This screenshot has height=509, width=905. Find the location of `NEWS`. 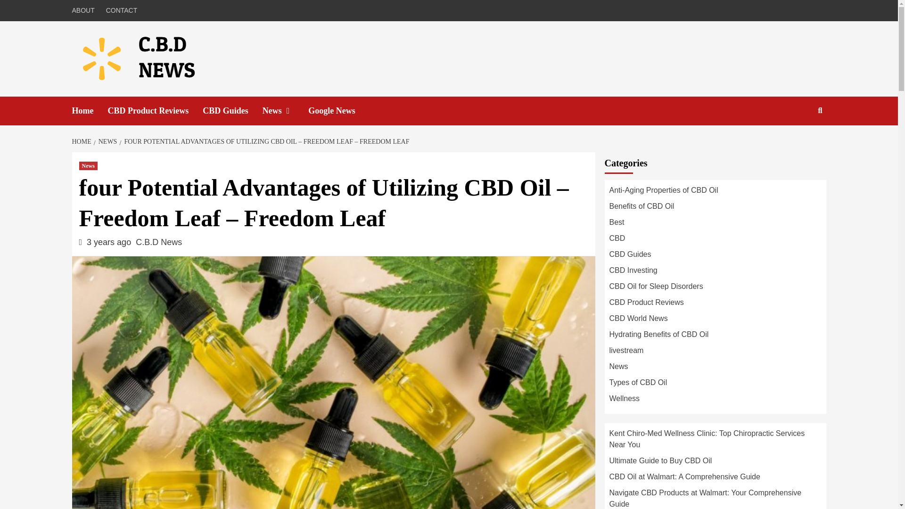

NEWS is located at coordinates (107, 141).